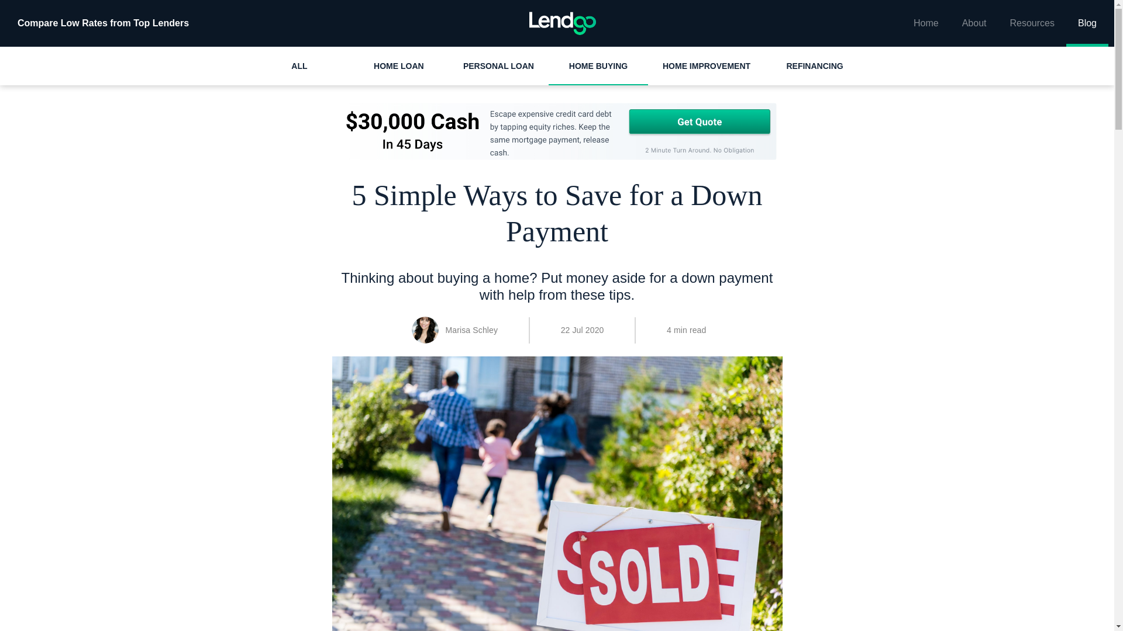 This screenshot has height=631, width=1123. I want to click on Resources, so click(1032, 23).